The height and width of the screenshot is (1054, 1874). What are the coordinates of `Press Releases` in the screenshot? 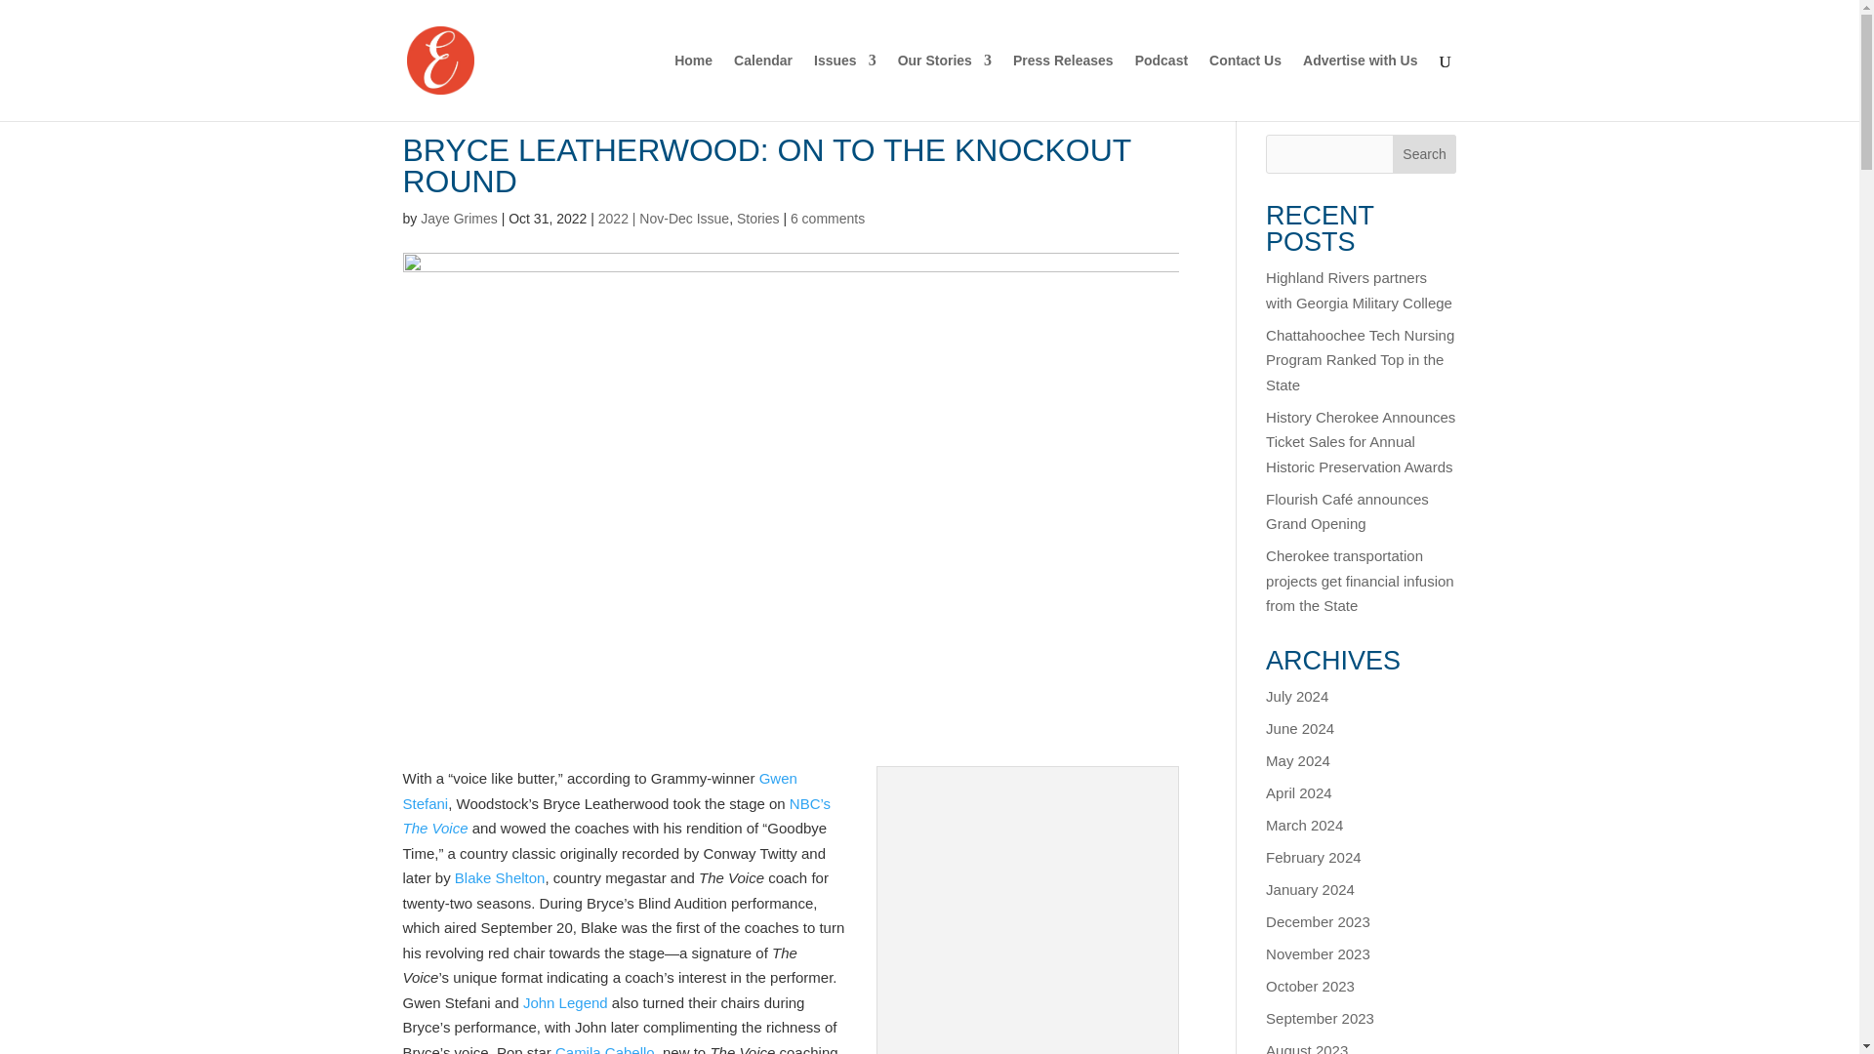 It's located at (1063, 88).